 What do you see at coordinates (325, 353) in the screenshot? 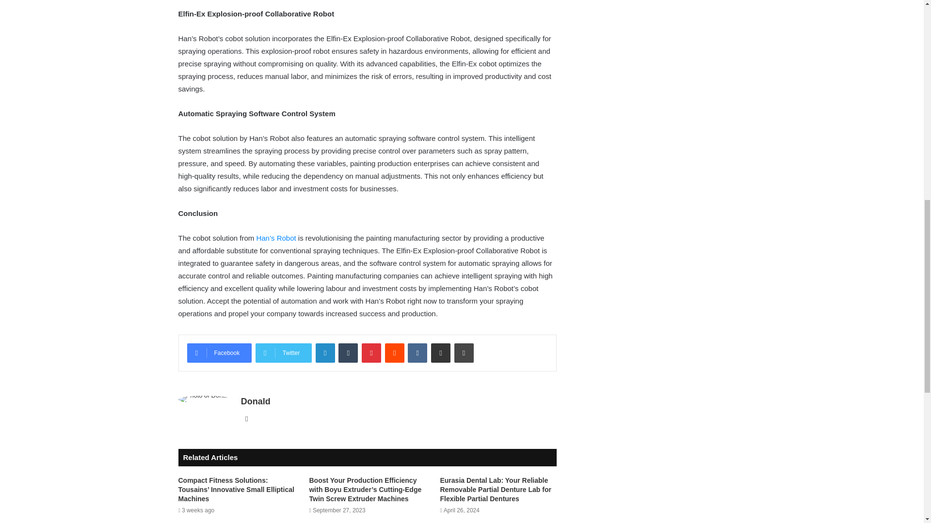
I see `LinkedIn` at bounding box center [325, 353].